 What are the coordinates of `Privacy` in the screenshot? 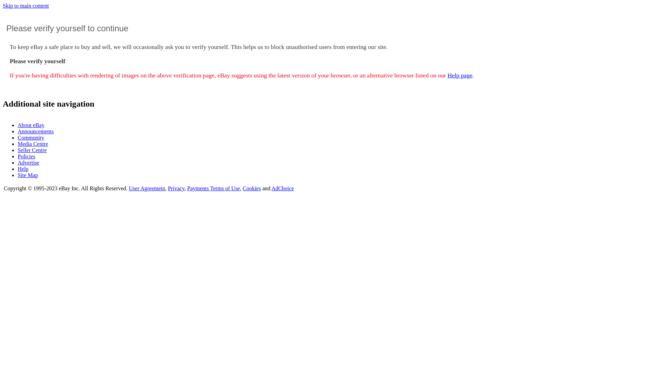 It's located at (176, 188).